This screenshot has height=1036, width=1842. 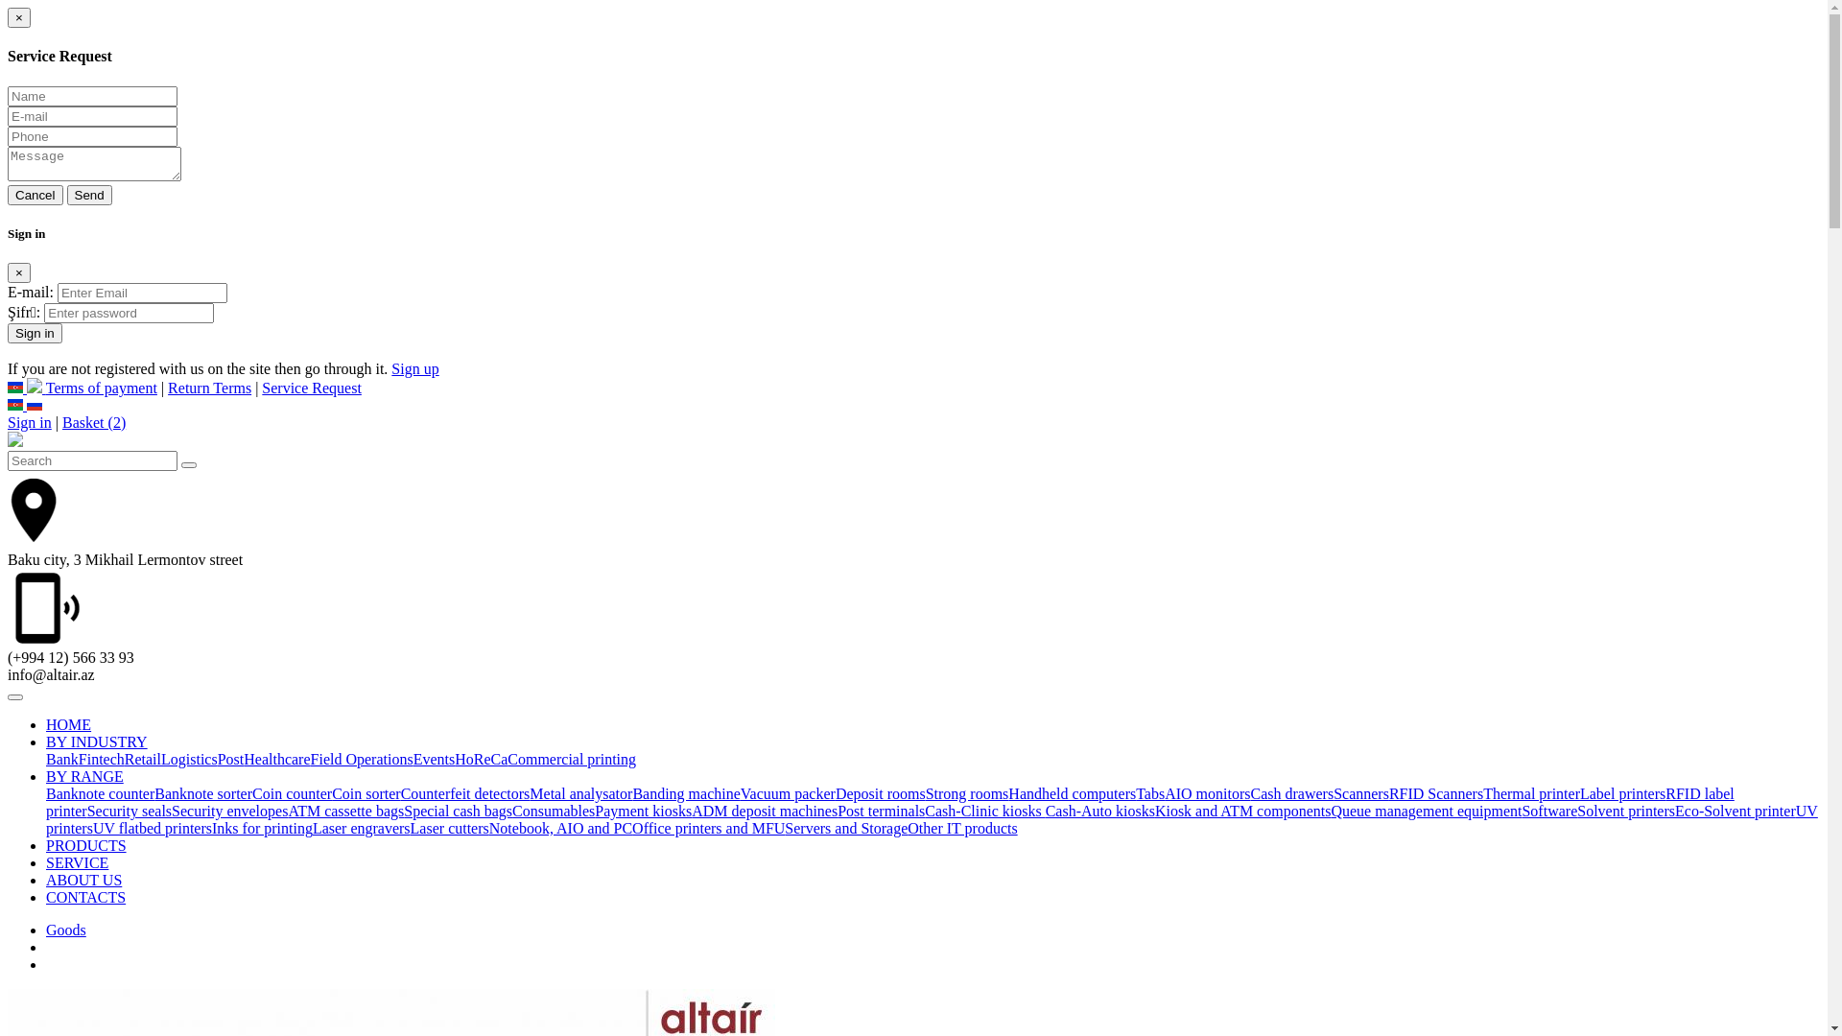 What do you see at coordinates (643, 812) in the screenshot?
I see `Payment kiosks` at bounding box center [643, 812].